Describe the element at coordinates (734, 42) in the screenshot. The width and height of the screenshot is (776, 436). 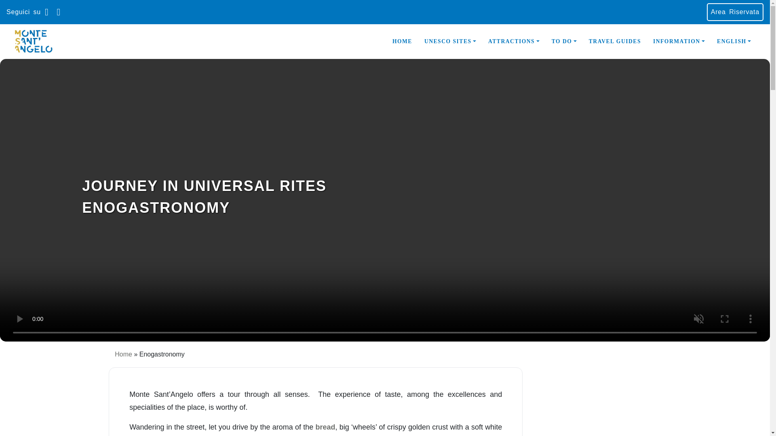
I see `ENGLISH` at that location.